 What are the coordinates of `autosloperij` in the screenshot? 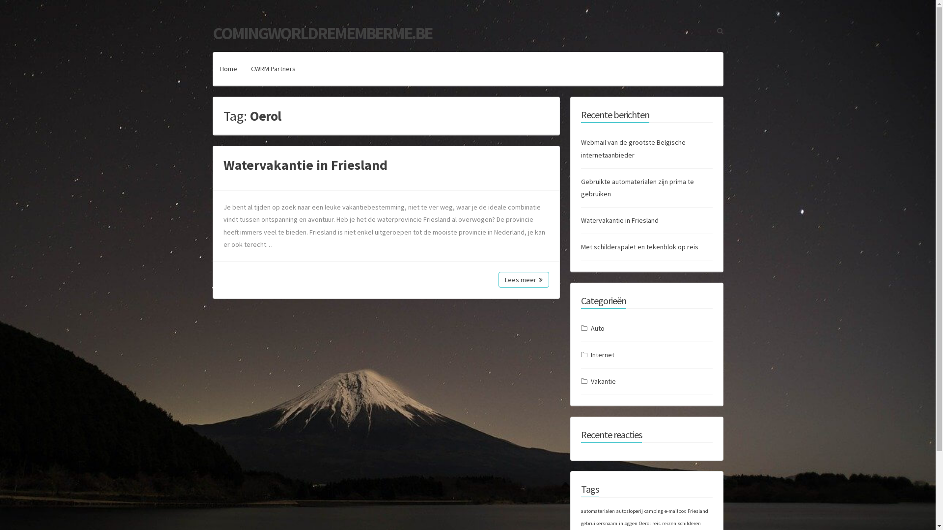 It's located at (629, 511).